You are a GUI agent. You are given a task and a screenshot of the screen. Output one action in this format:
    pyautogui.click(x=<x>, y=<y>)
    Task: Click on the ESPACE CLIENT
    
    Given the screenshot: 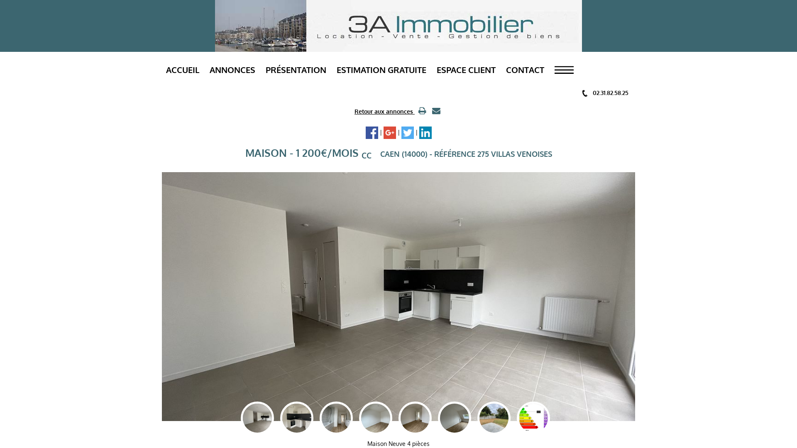 What is the action you would take?
    pyautogui.click(x=466, y=70)
    